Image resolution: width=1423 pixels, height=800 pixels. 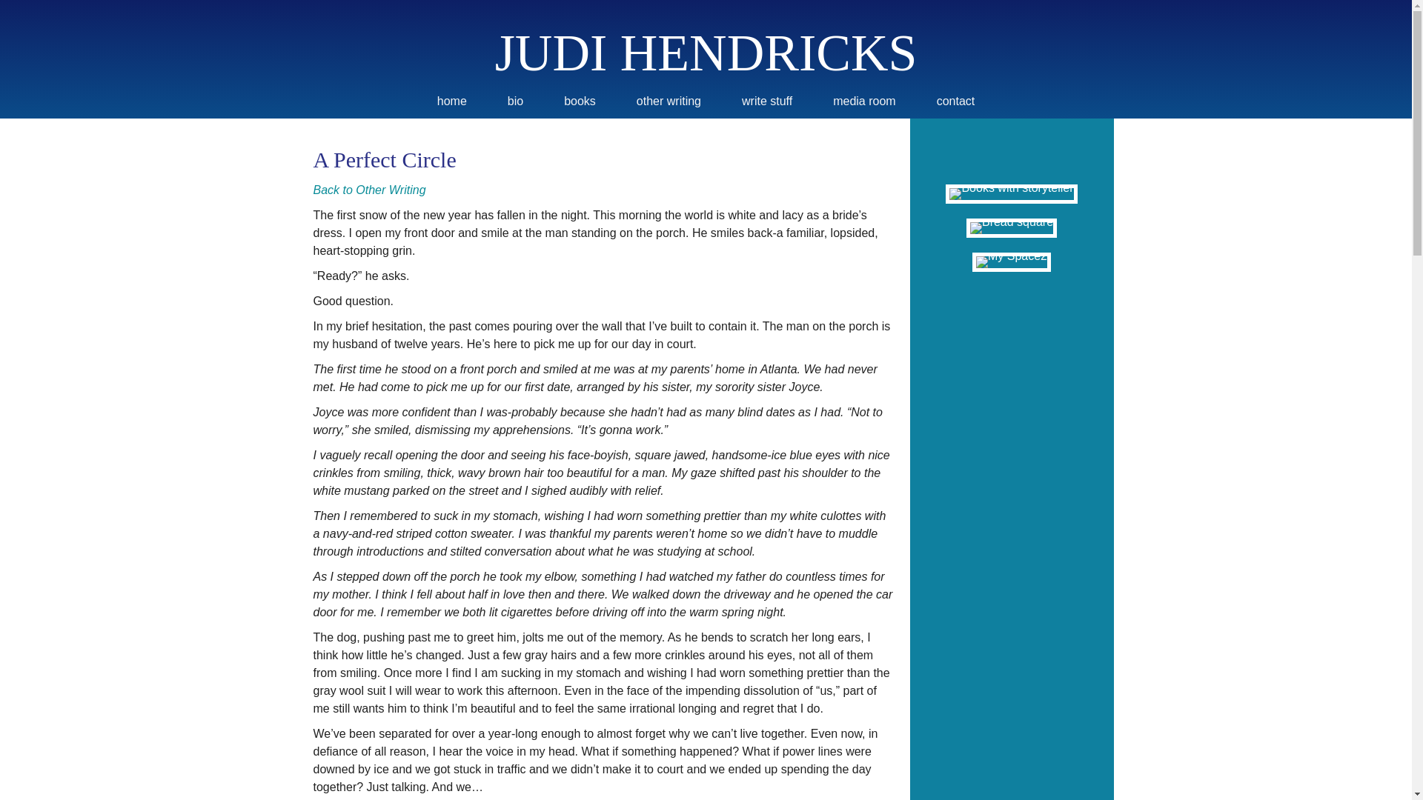 I want to click on Books with storyteller, so click(x=1011, y=194).